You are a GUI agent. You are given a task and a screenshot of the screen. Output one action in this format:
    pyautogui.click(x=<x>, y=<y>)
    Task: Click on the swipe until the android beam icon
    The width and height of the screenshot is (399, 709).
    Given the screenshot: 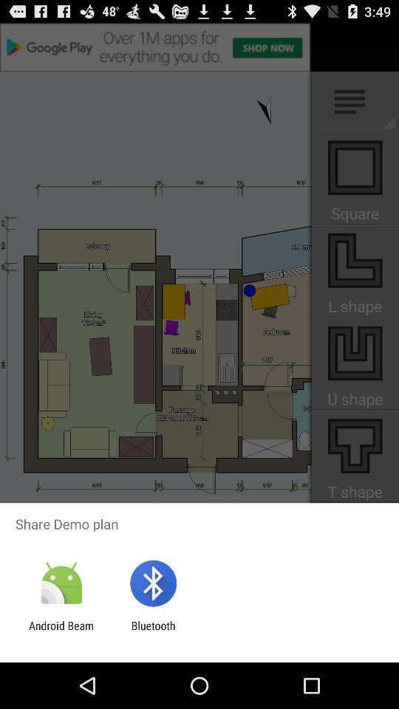 What is the action you would take?
    pyautogui.click(x=61, y=632)
    